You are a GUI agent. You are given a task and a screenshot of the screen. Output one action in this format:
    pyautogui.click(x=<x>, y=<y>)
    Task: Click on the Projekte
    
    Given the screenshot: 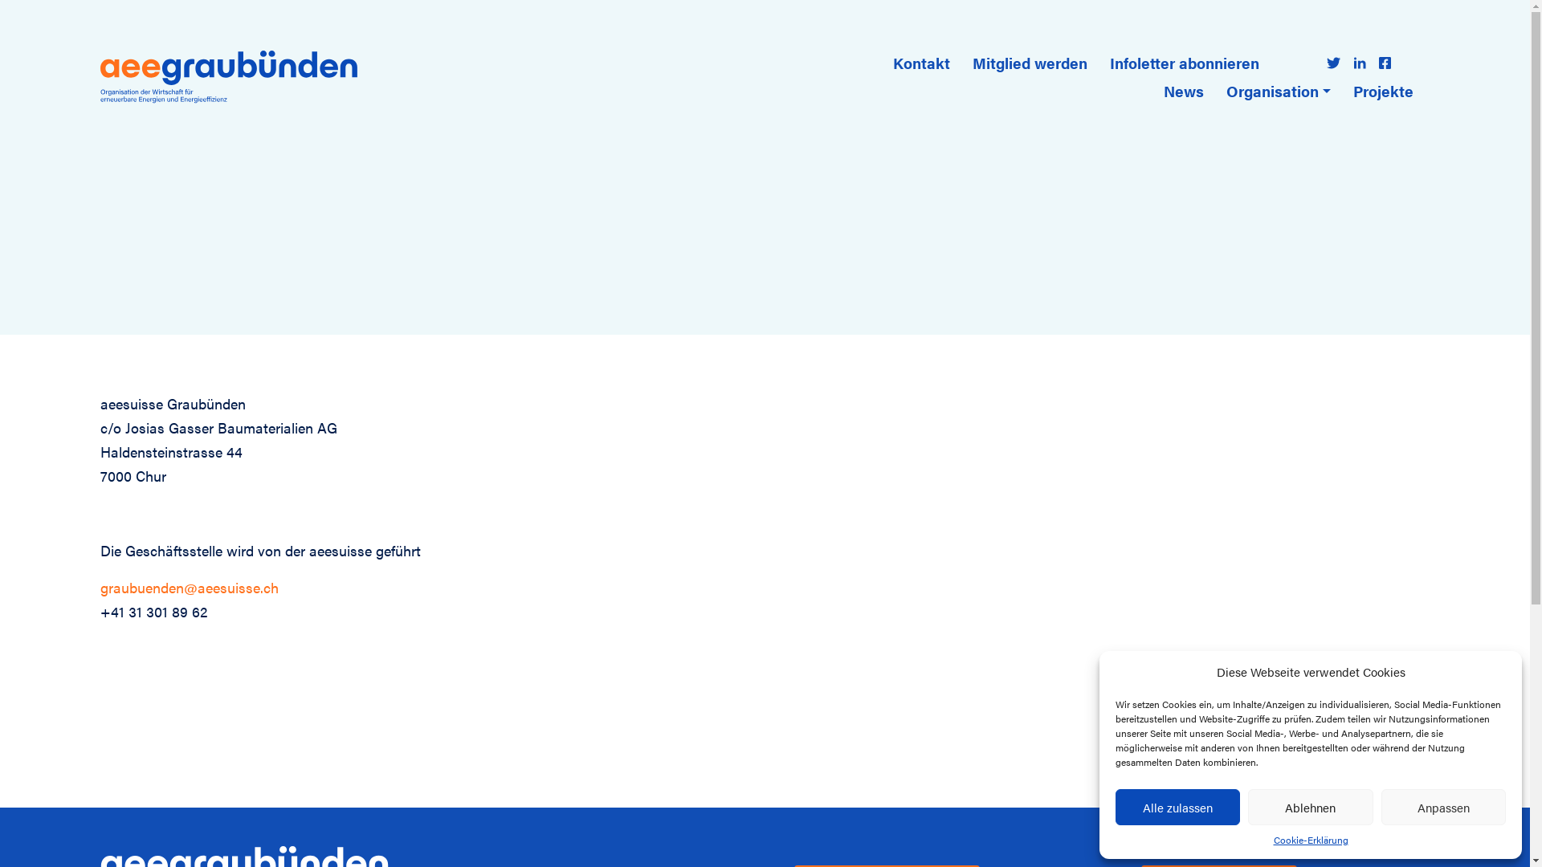 What is the action you would take?
    pyautogui.click(x=1383, y=92)
    